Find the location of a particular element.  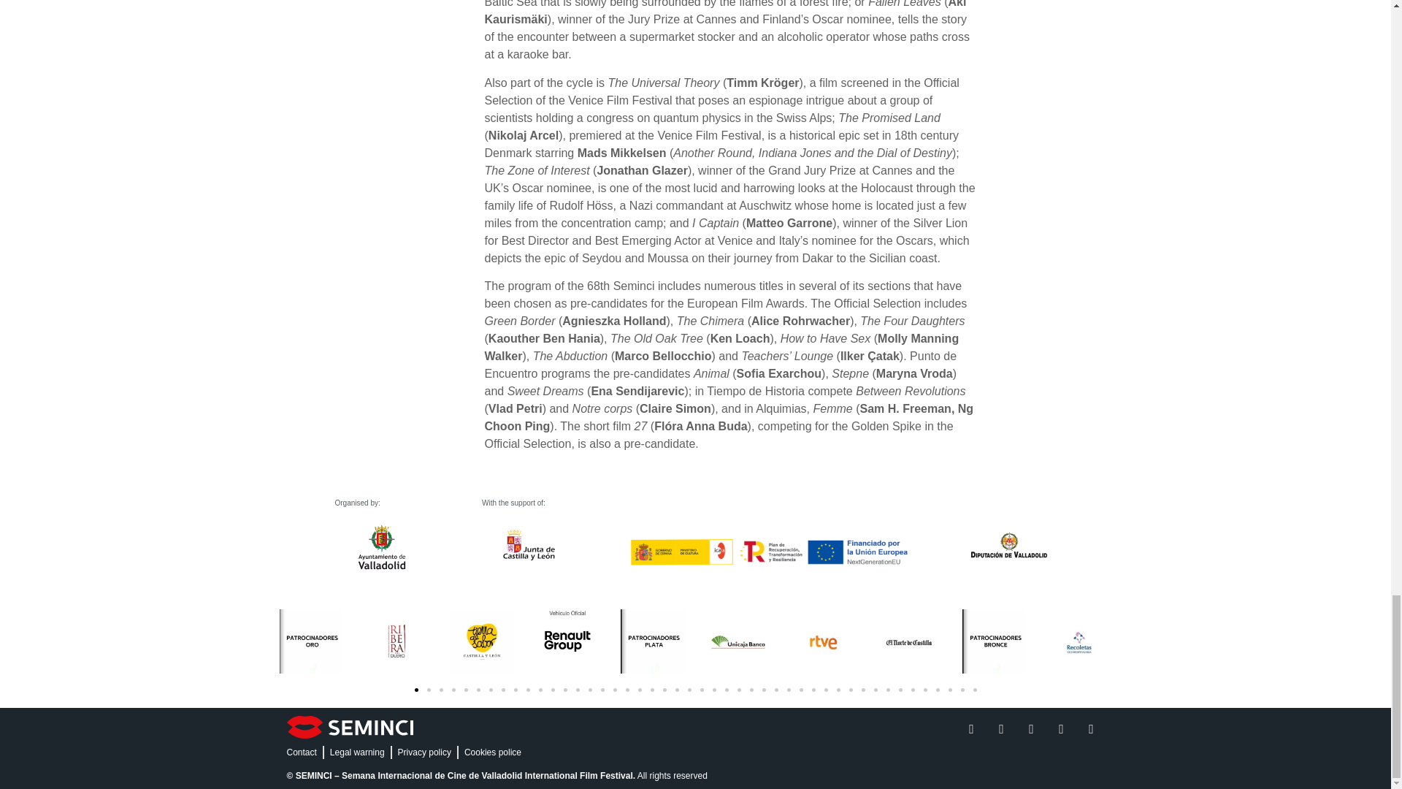

Contact is located at coordinates (301, 752).